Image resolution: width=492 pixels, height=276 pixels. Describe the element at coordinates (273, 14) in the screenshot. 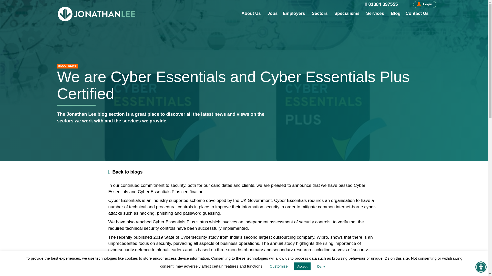

I see `Jobs` at that location.